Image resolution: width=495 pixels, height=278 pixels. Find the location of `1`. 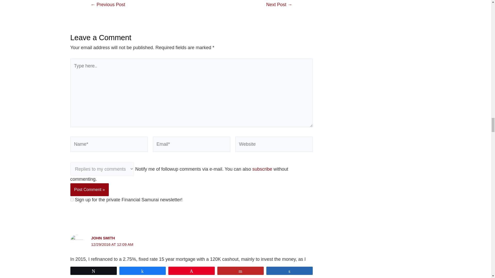

1 is located at coordinates (72, 199).